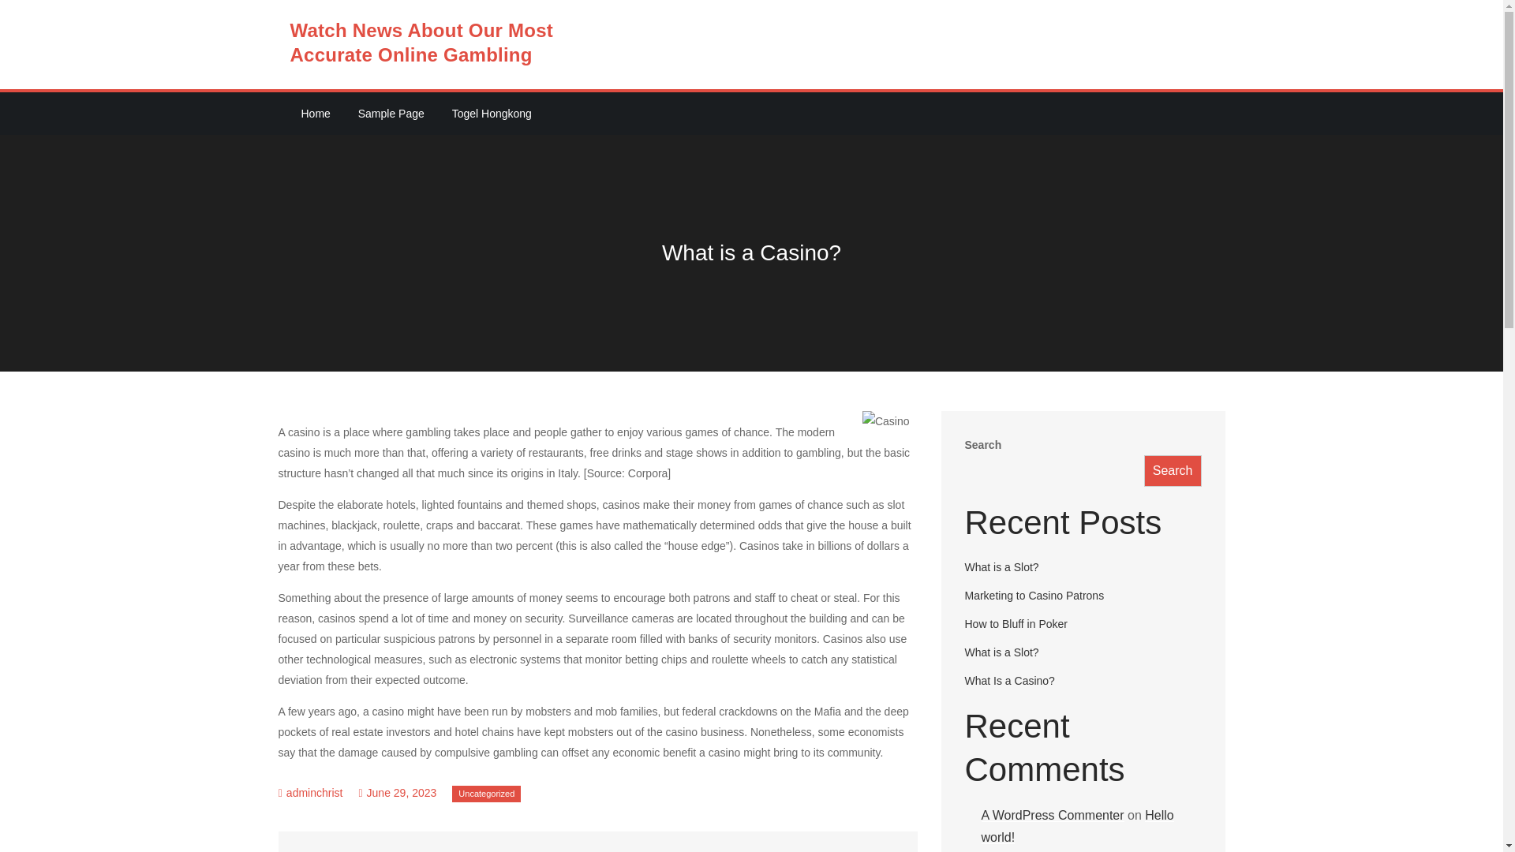 This screenshot has width=1515, height=852. What do you see at coordinates (1173, 470) in the screenshot?
I see `Search` at bounding box center [1173, 470].